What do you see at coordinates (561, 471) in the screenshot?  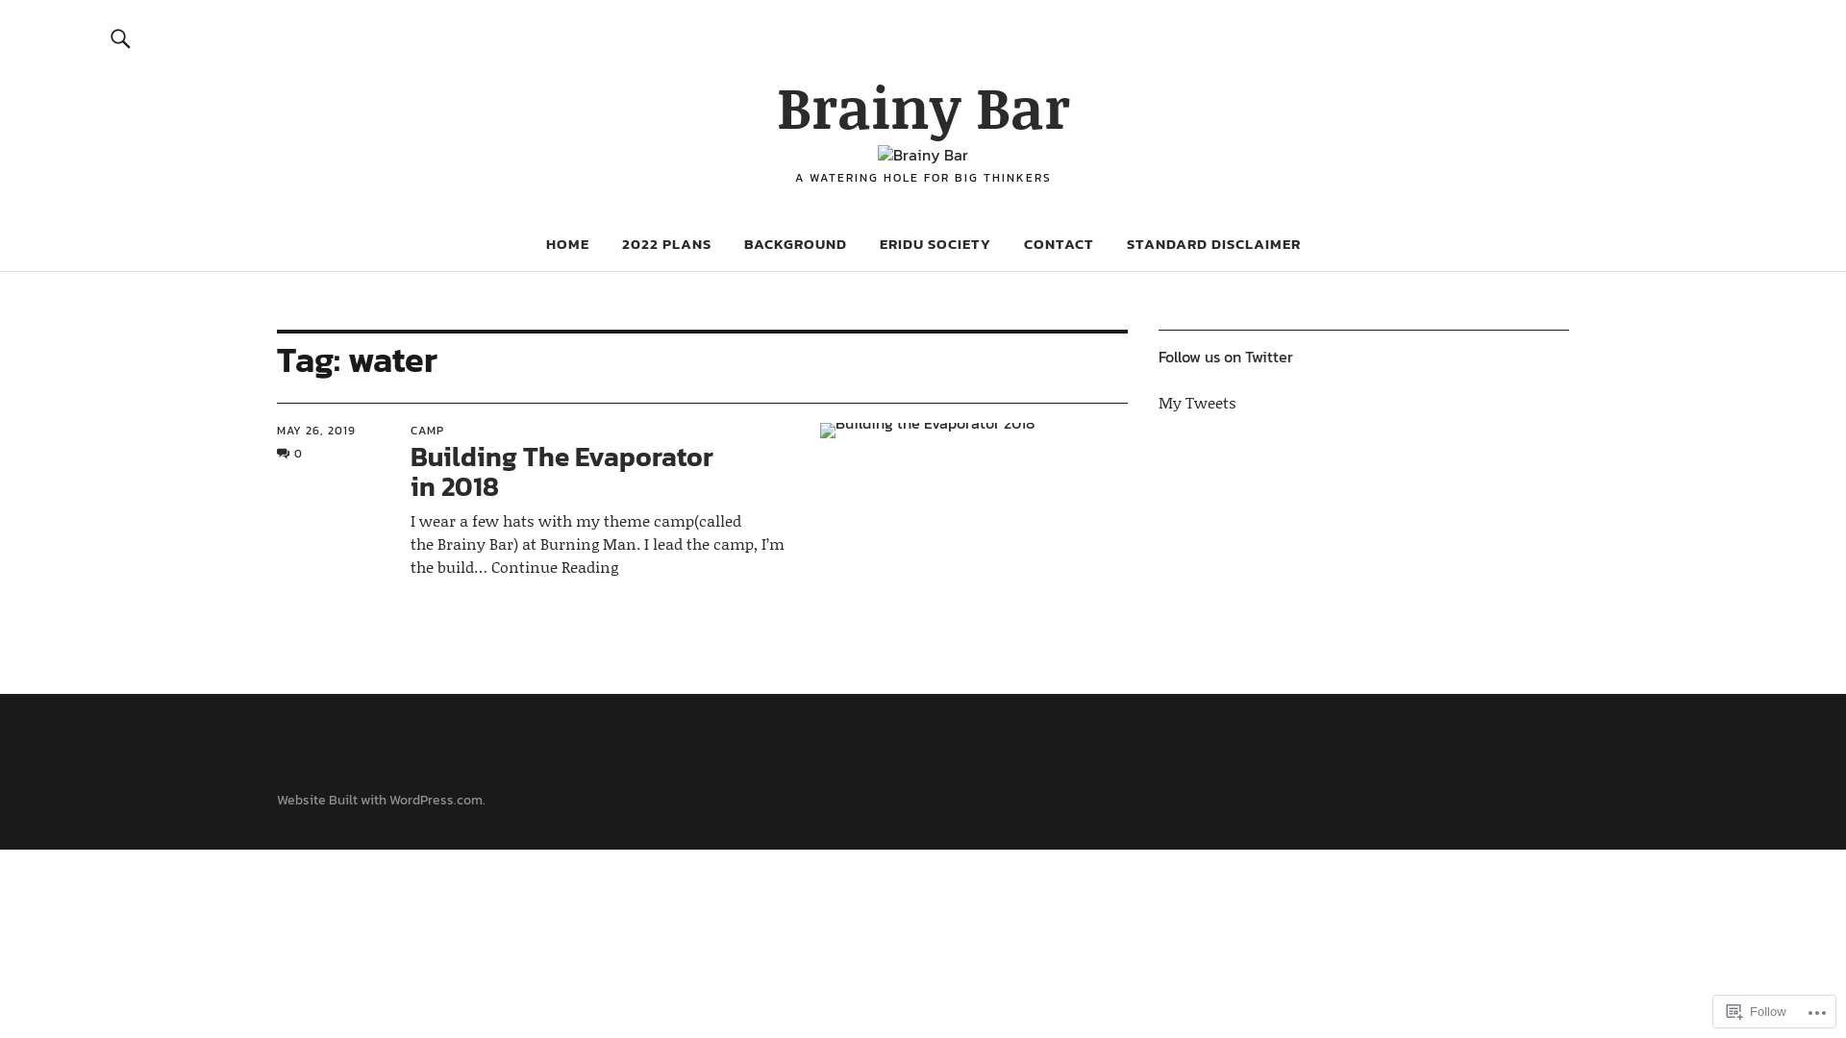 I see `Building The Evaporator in 2018` at bounding box center [561, 471].